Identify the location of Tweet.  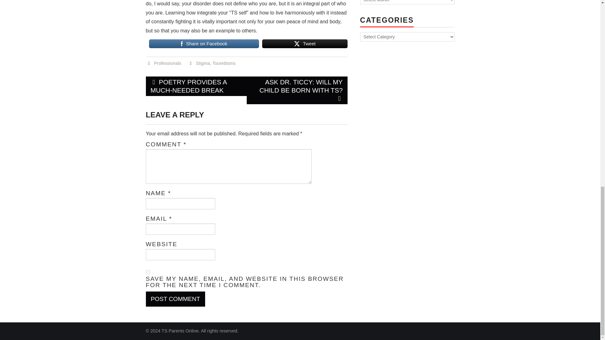
(304, 44).